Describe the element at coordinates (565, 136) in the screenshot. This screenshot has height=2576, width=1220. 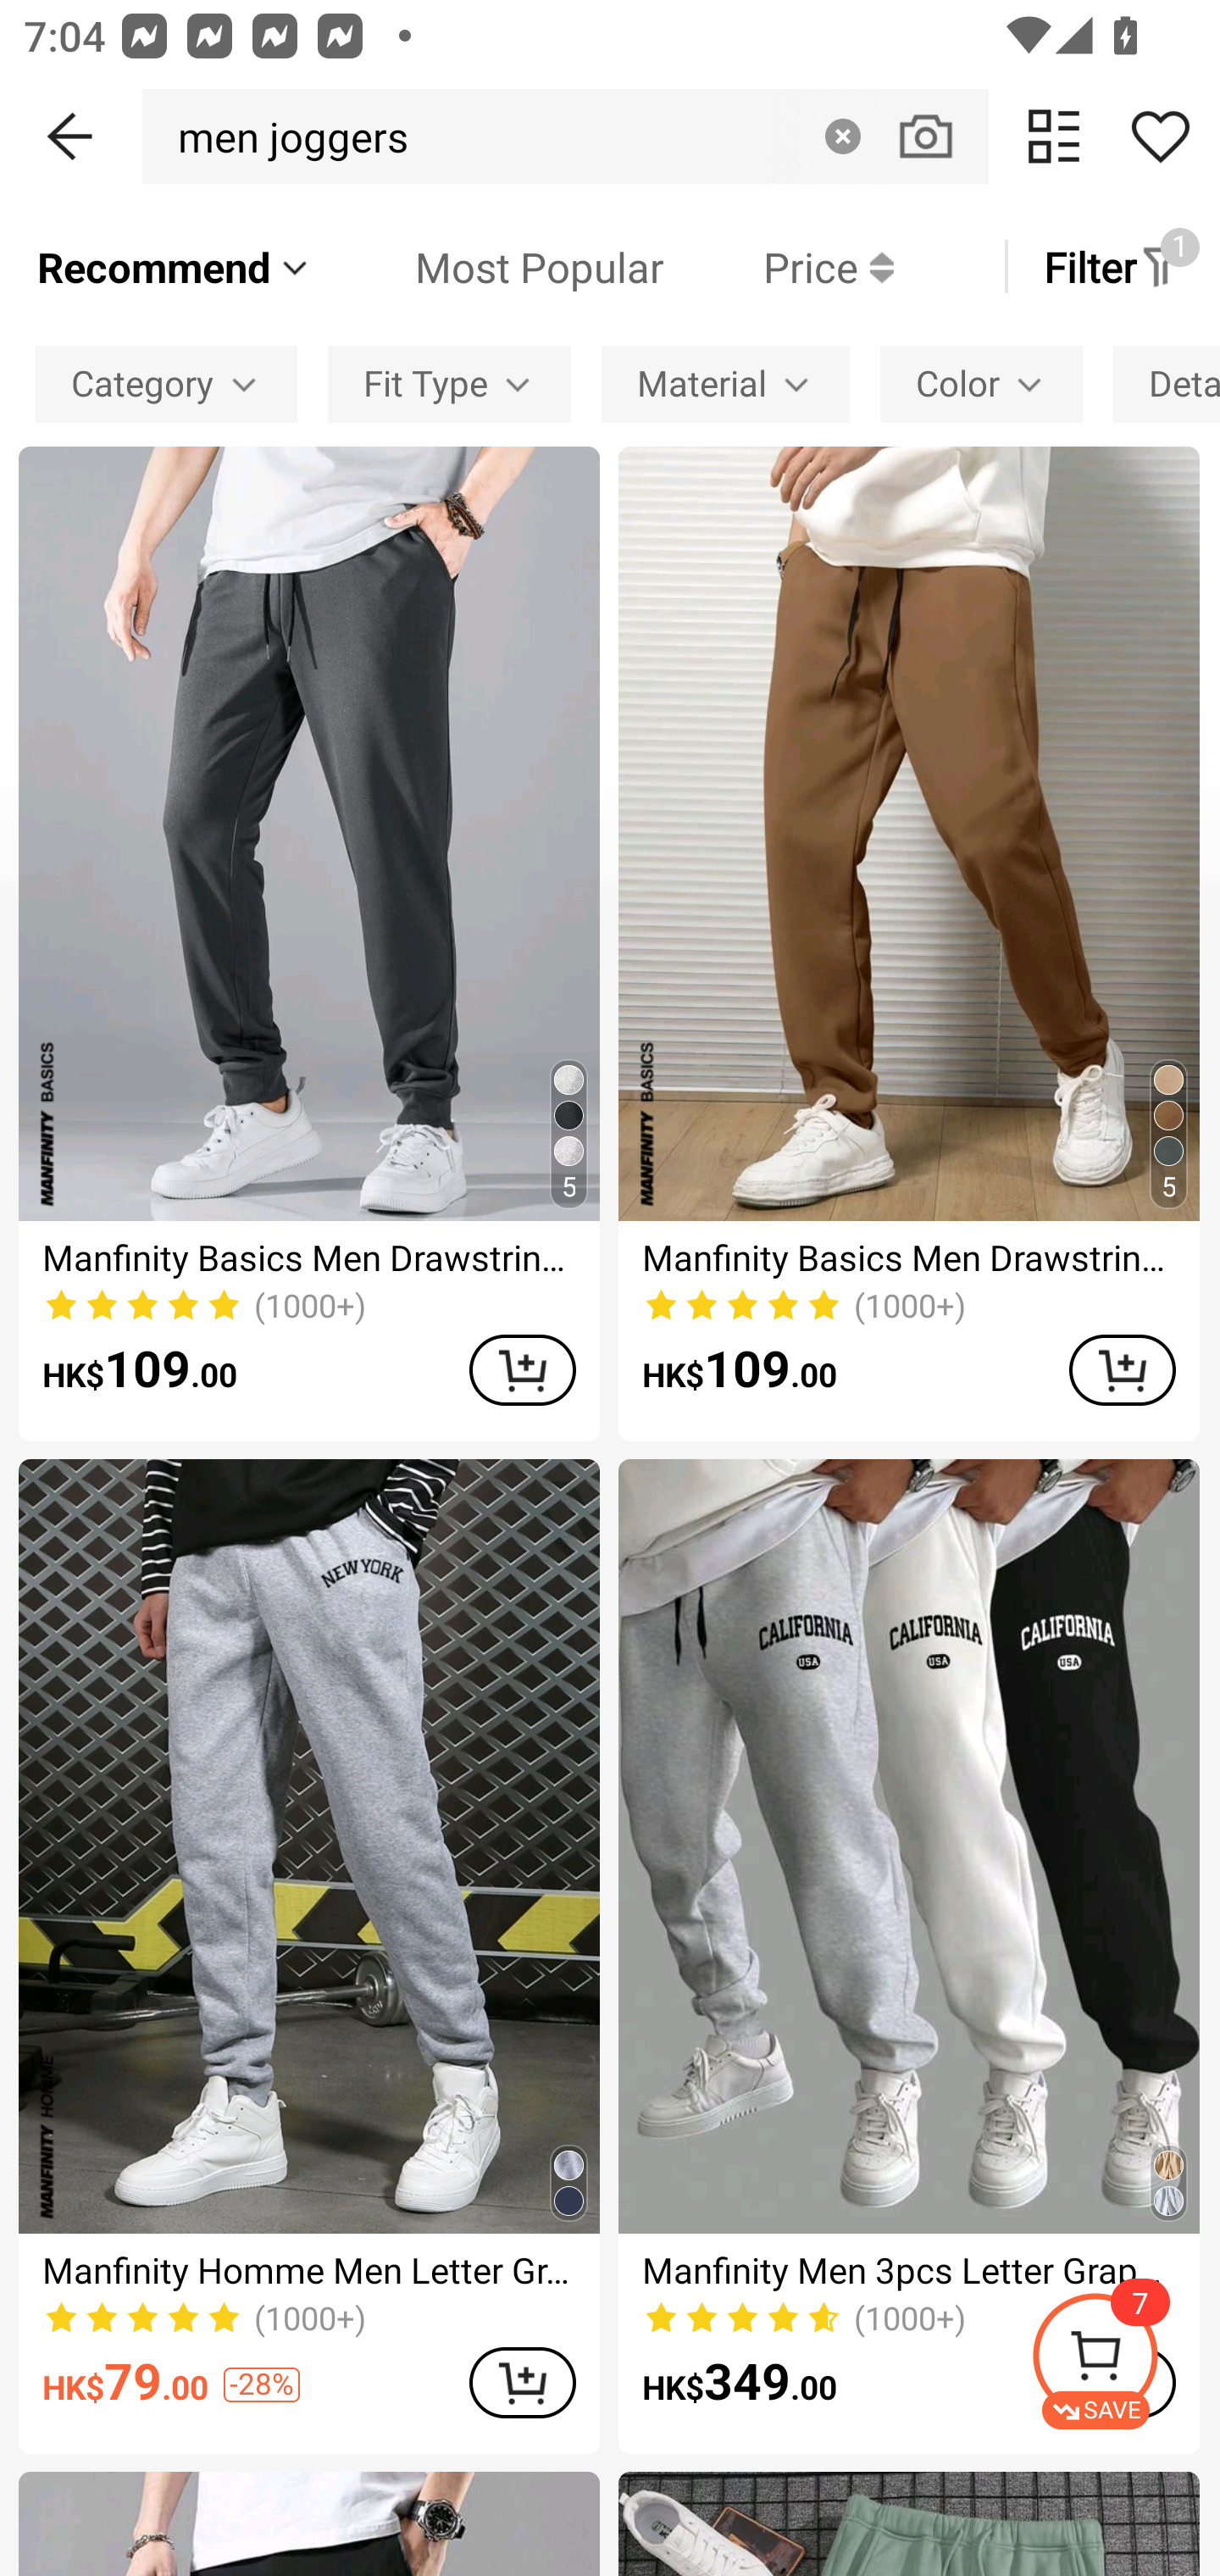
I see `men joggers Clear` at that location.